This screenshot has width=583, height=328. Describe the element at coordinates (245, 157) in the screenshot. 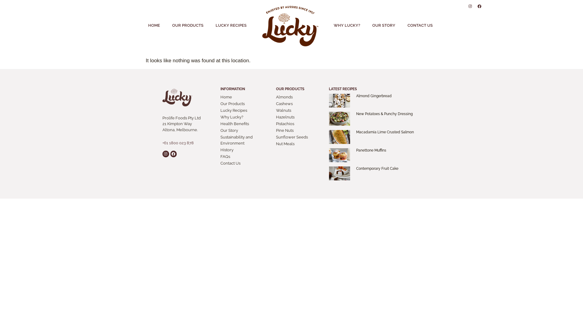

I see `FAQs` at that location.